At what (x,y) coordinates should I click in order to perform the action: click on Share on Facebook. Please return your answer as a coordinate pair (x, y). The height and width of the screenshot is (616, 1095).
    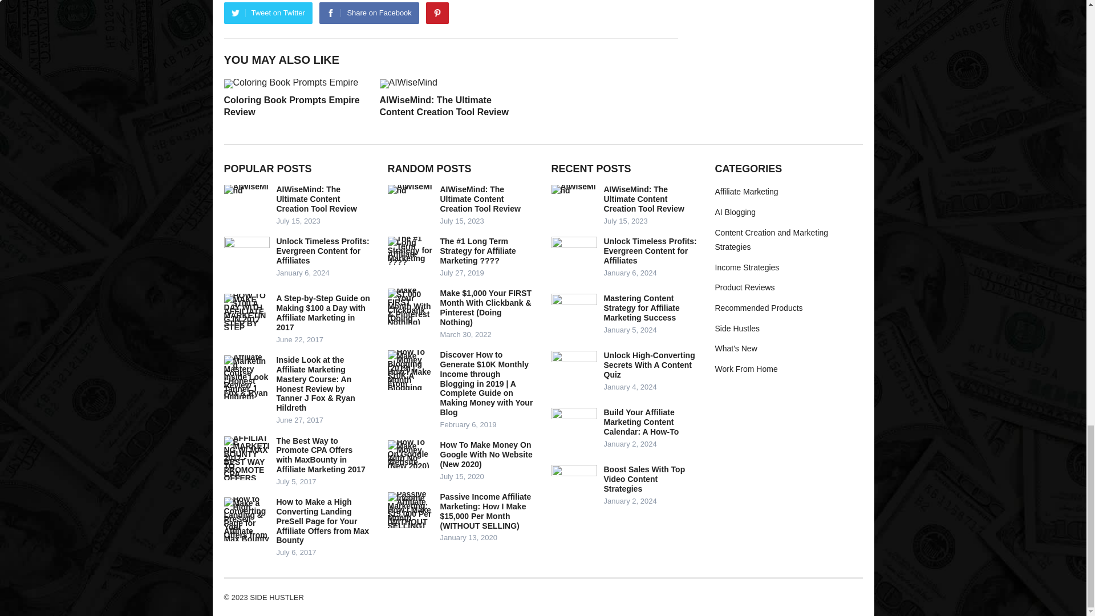
    Looking at the image, I should click on (368, 13).